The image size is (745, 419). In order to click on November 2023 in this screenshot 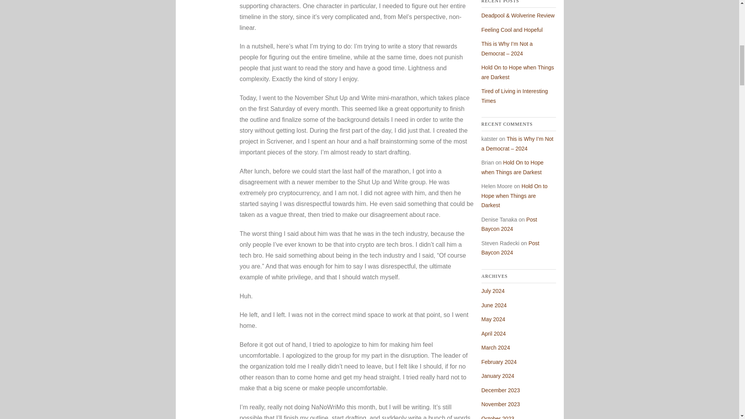, I will do `click(501, 404)`.